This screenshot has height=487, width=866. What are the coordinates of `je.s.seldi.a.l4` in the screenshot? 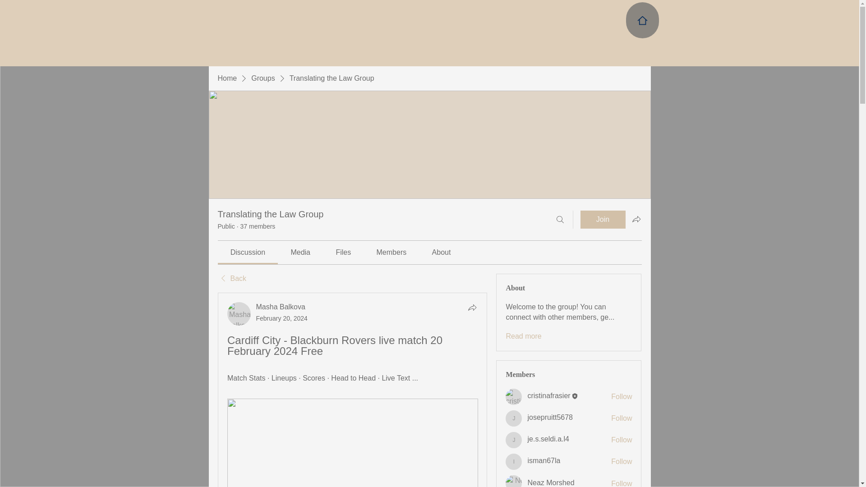 It's located at (548, 439).